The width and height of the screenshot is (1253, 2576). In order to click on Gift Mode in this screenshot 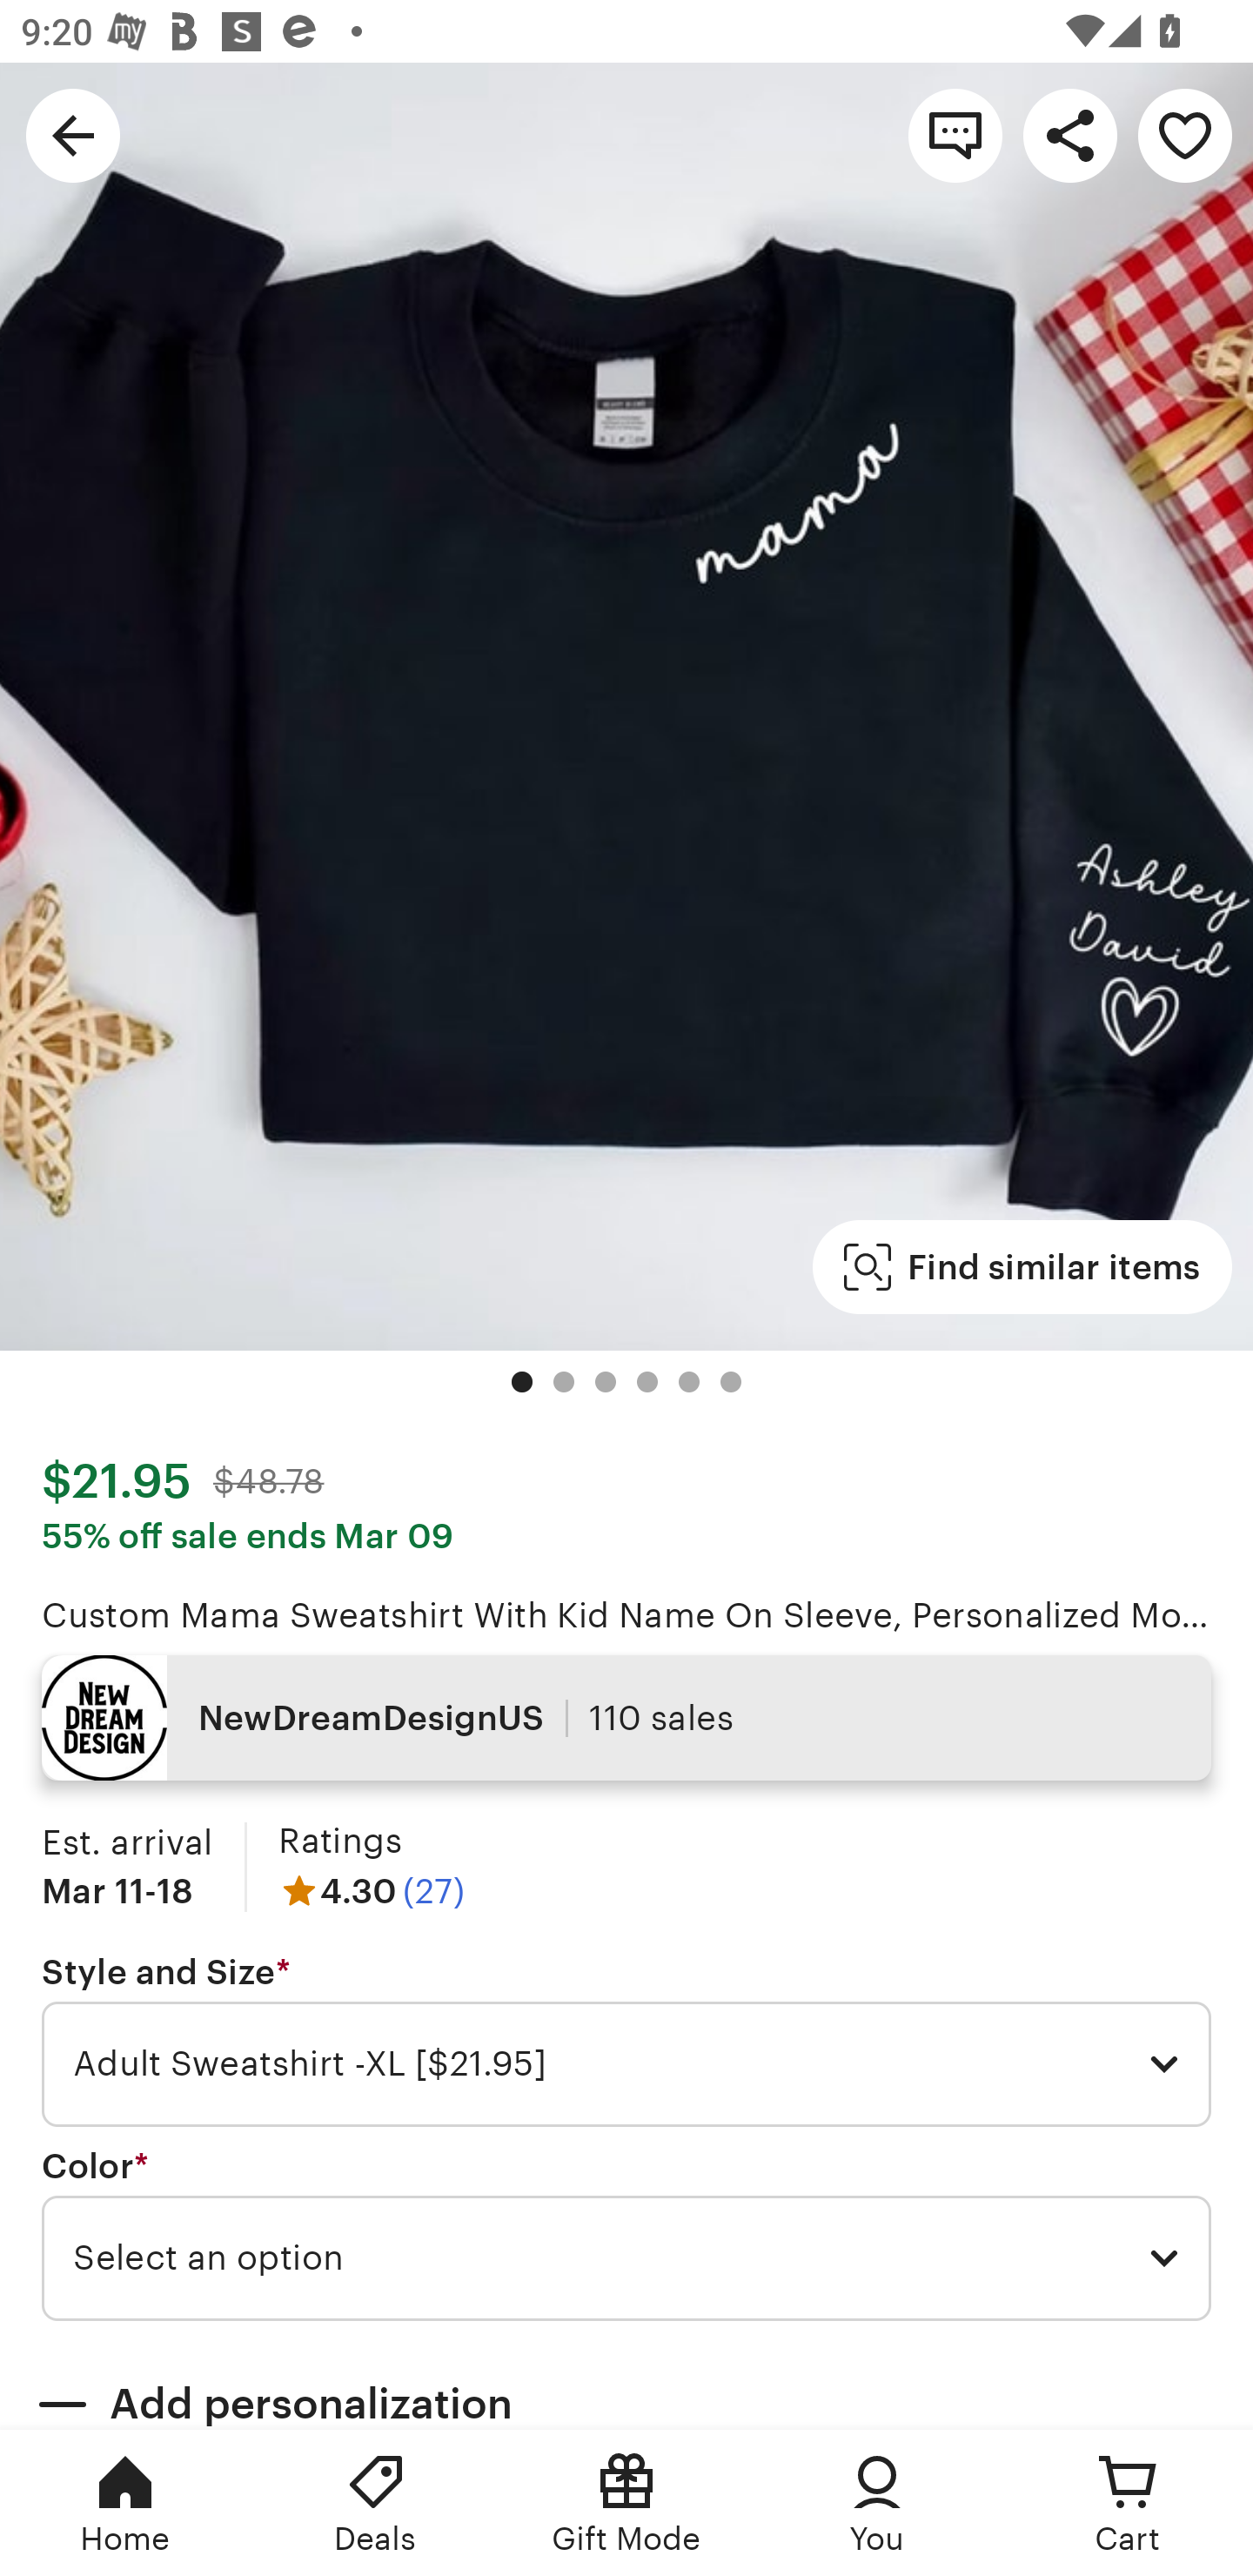, I will do `click(626, 2503)`.